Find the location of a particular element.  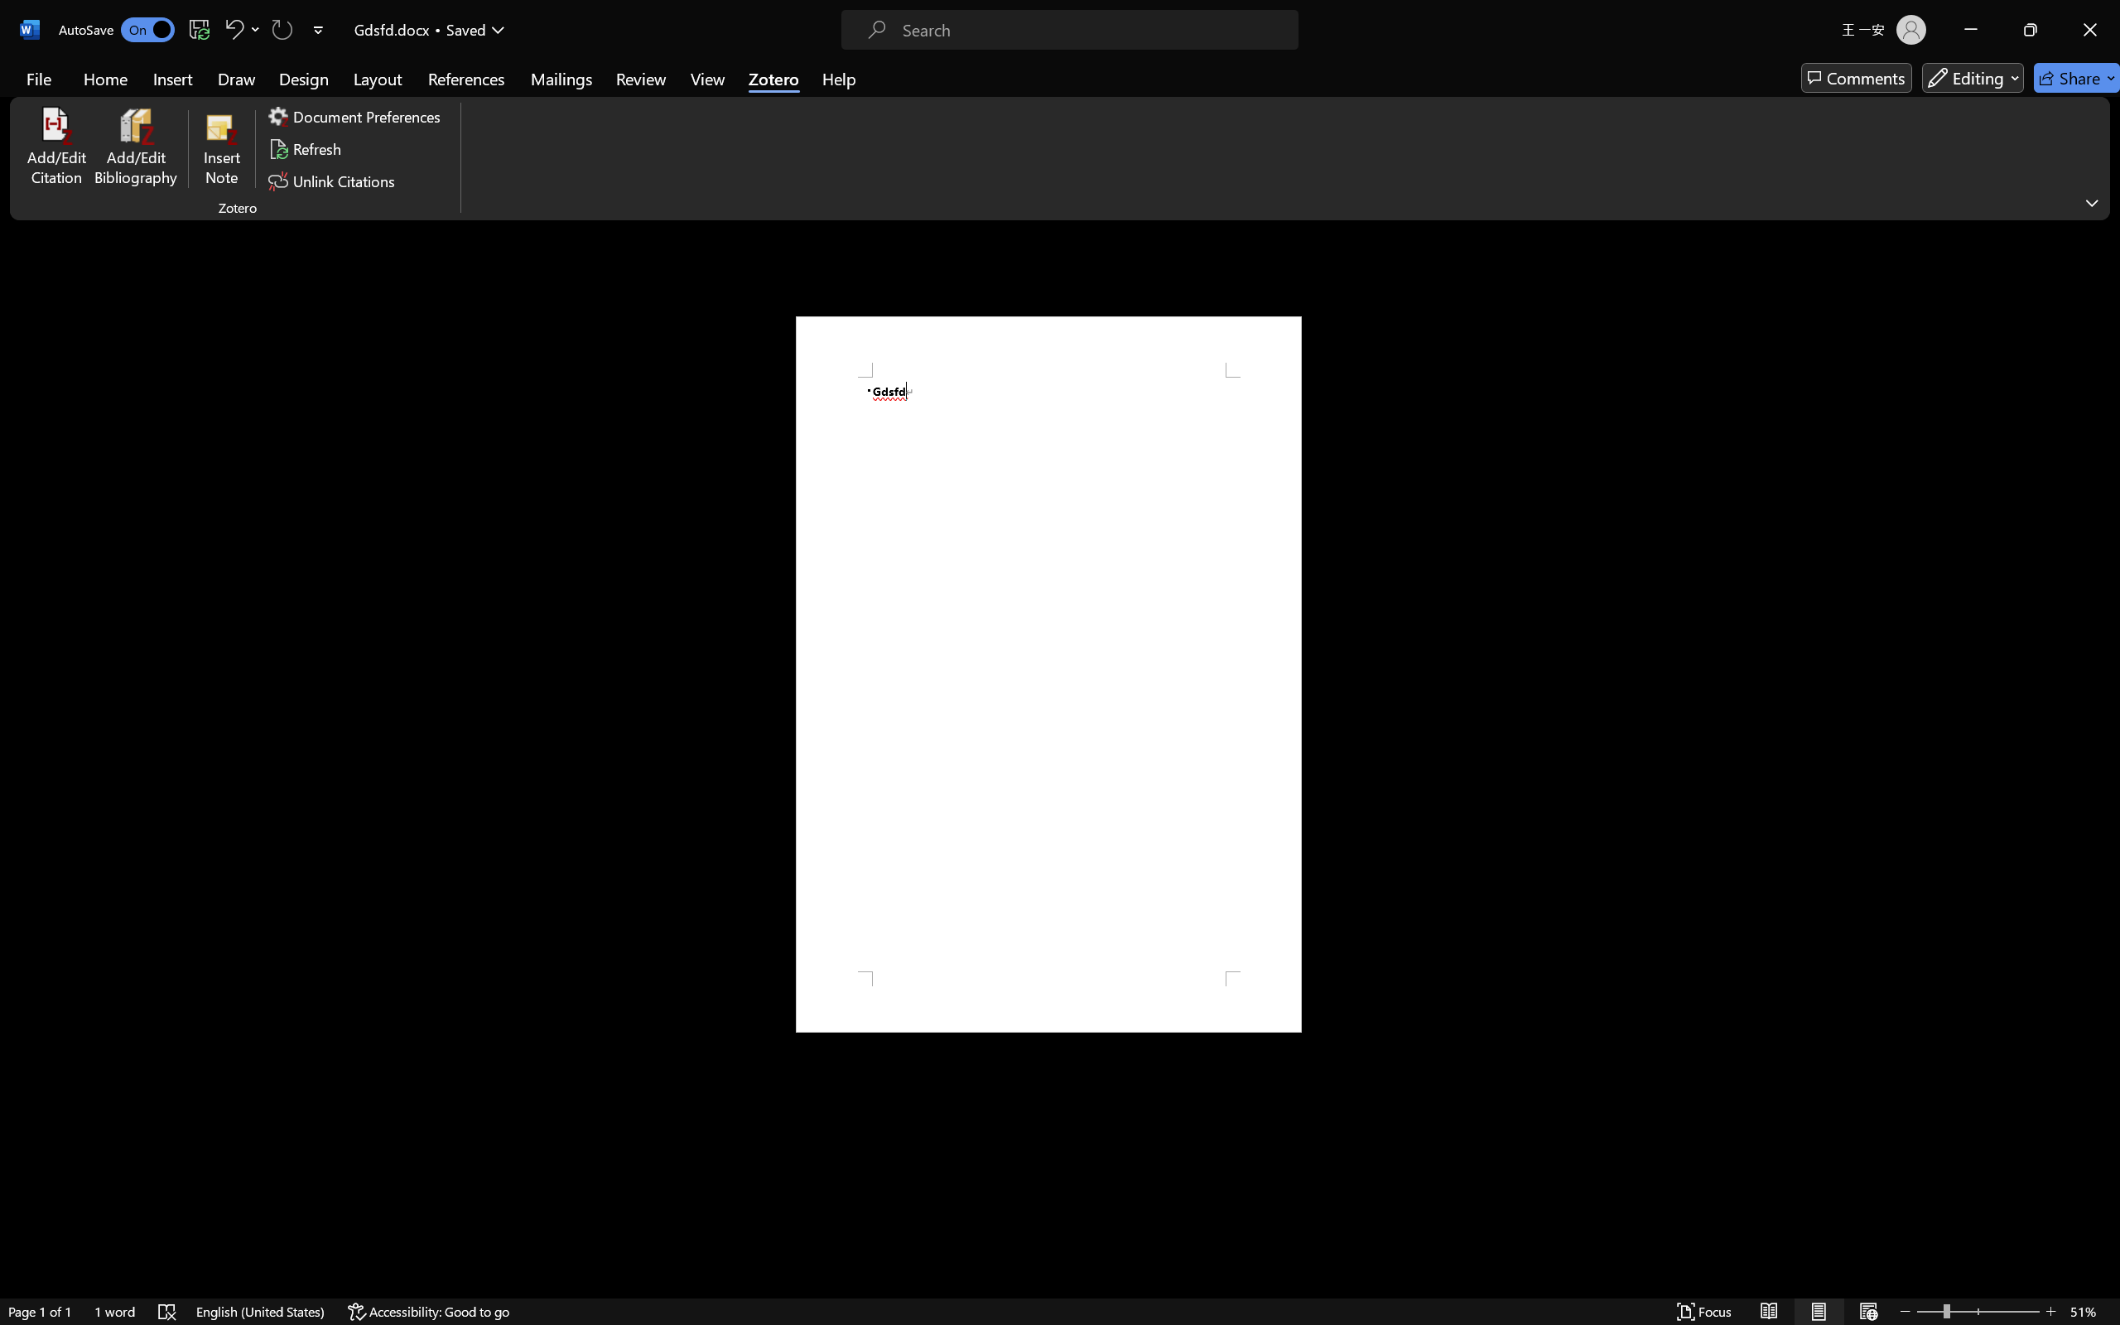

Page 1 content is located at coordinates (1048, 674).